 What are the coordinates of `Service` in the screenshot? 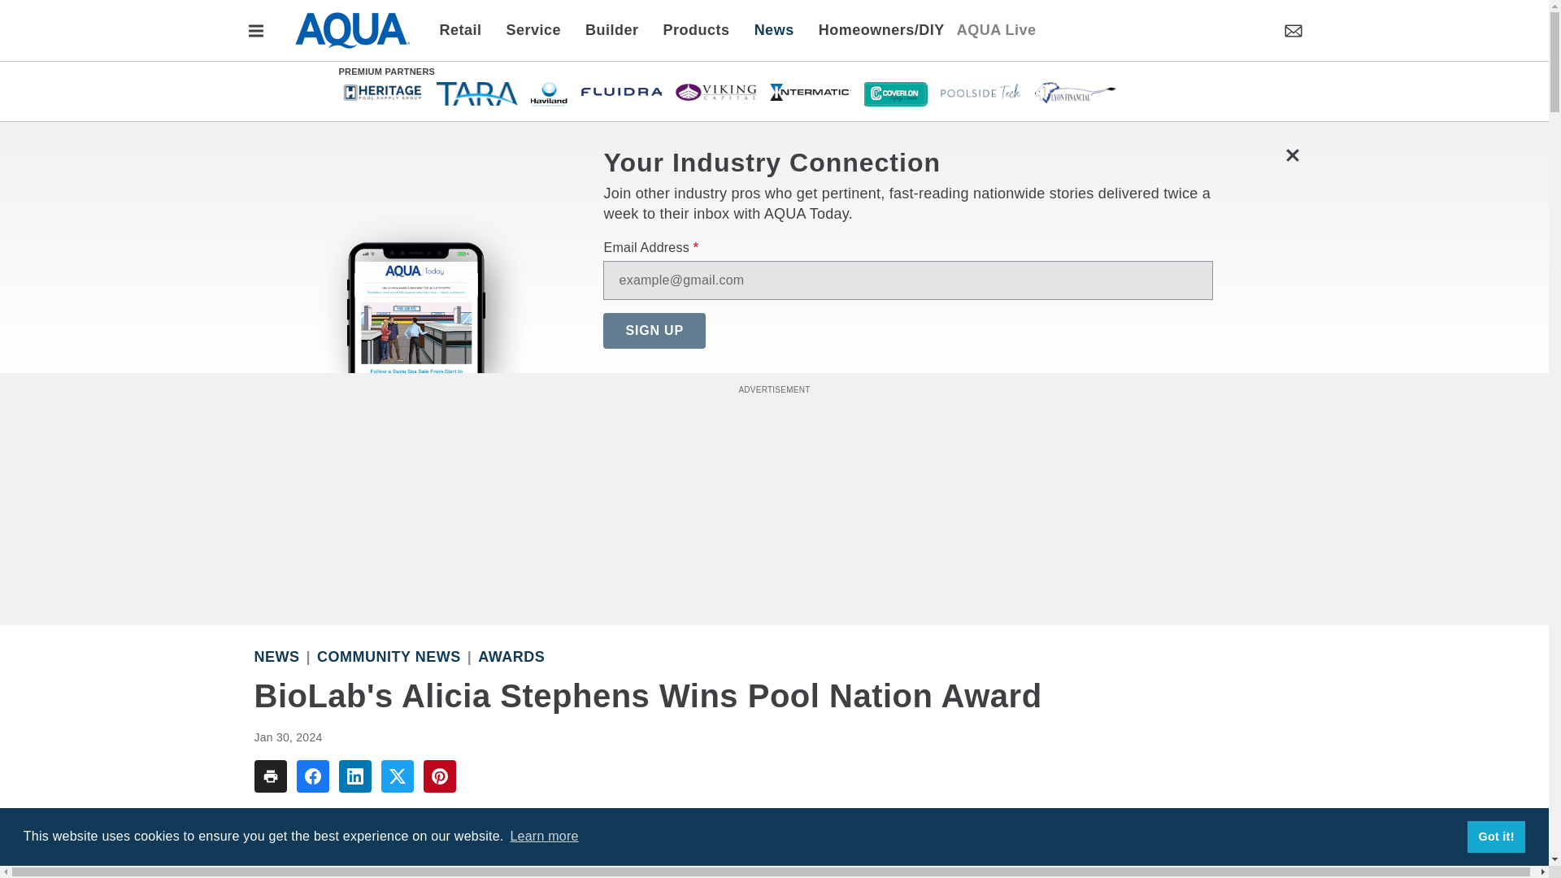 It's located at (534, 29).